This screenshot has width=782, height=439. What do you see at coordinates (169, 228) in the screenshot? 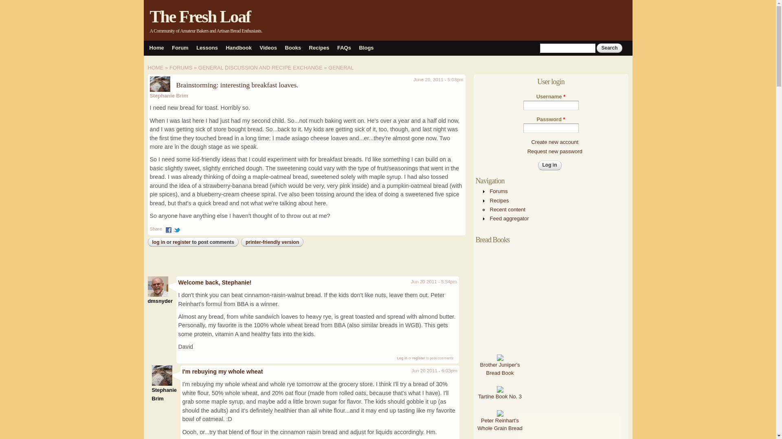
I see `Share on Facebook` at bounding box center [169, 228].